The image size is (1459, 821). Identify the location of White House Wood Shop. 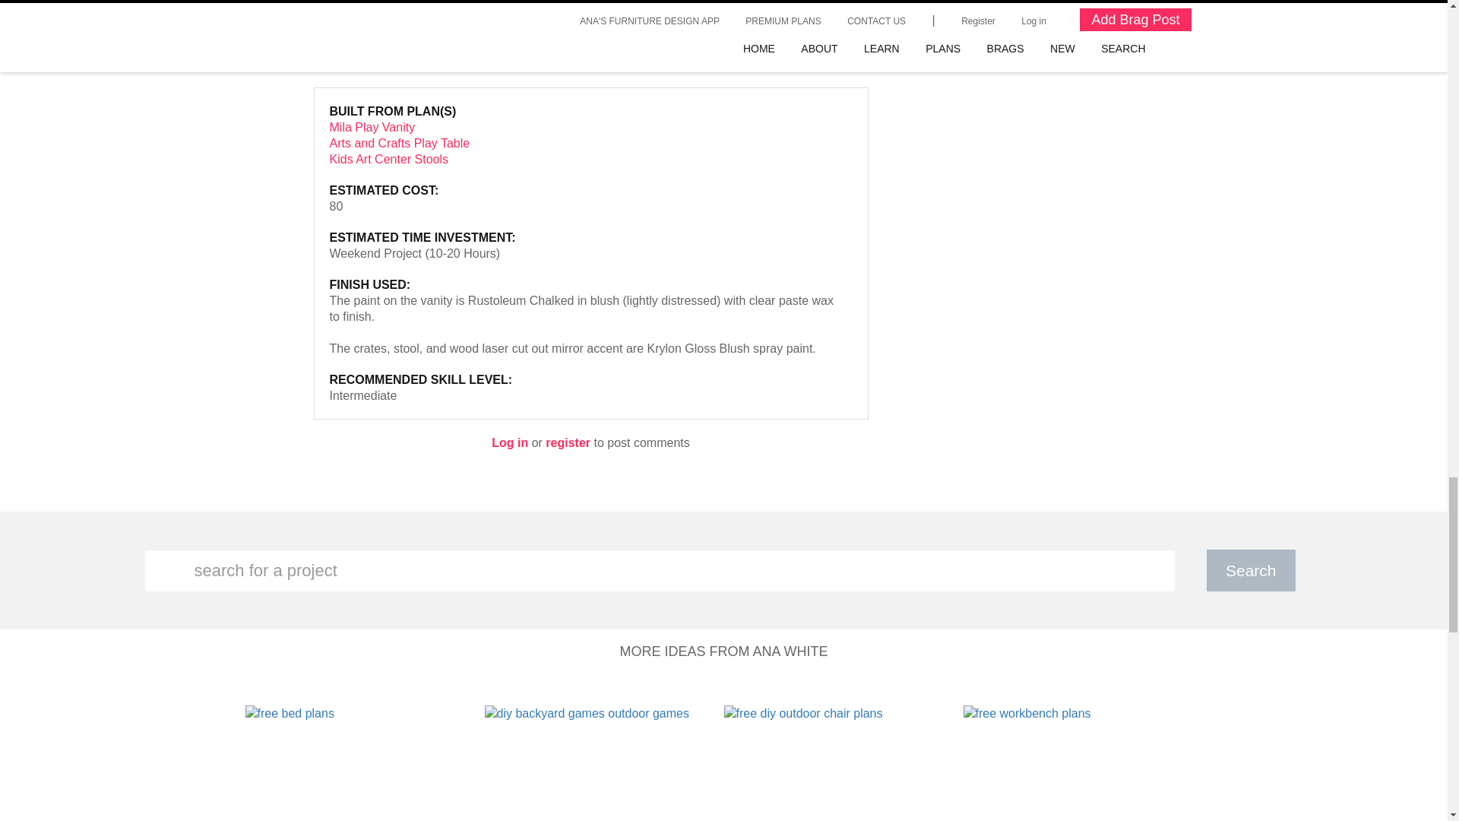
(381, 64).